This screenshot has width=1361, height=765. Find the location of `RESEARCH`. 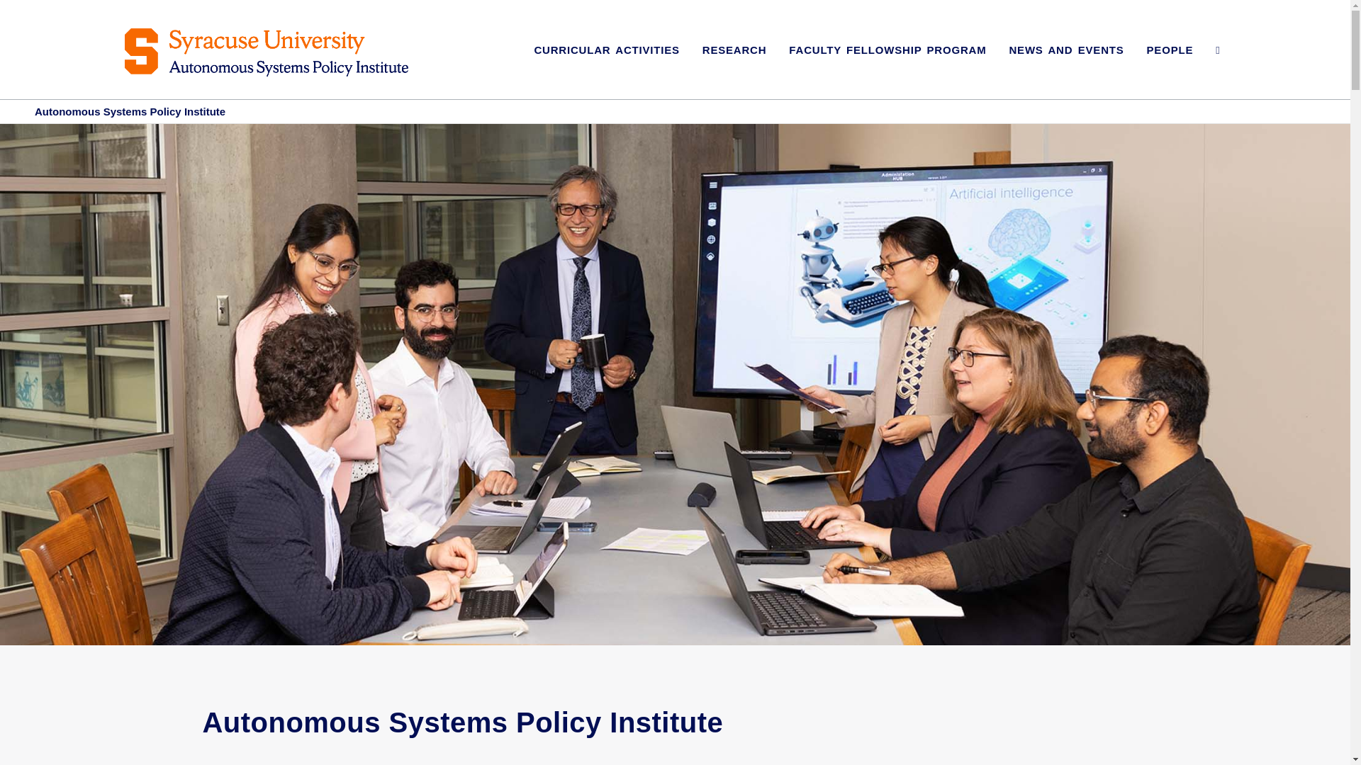

RESEARCH is located at coordinates (734, 65).